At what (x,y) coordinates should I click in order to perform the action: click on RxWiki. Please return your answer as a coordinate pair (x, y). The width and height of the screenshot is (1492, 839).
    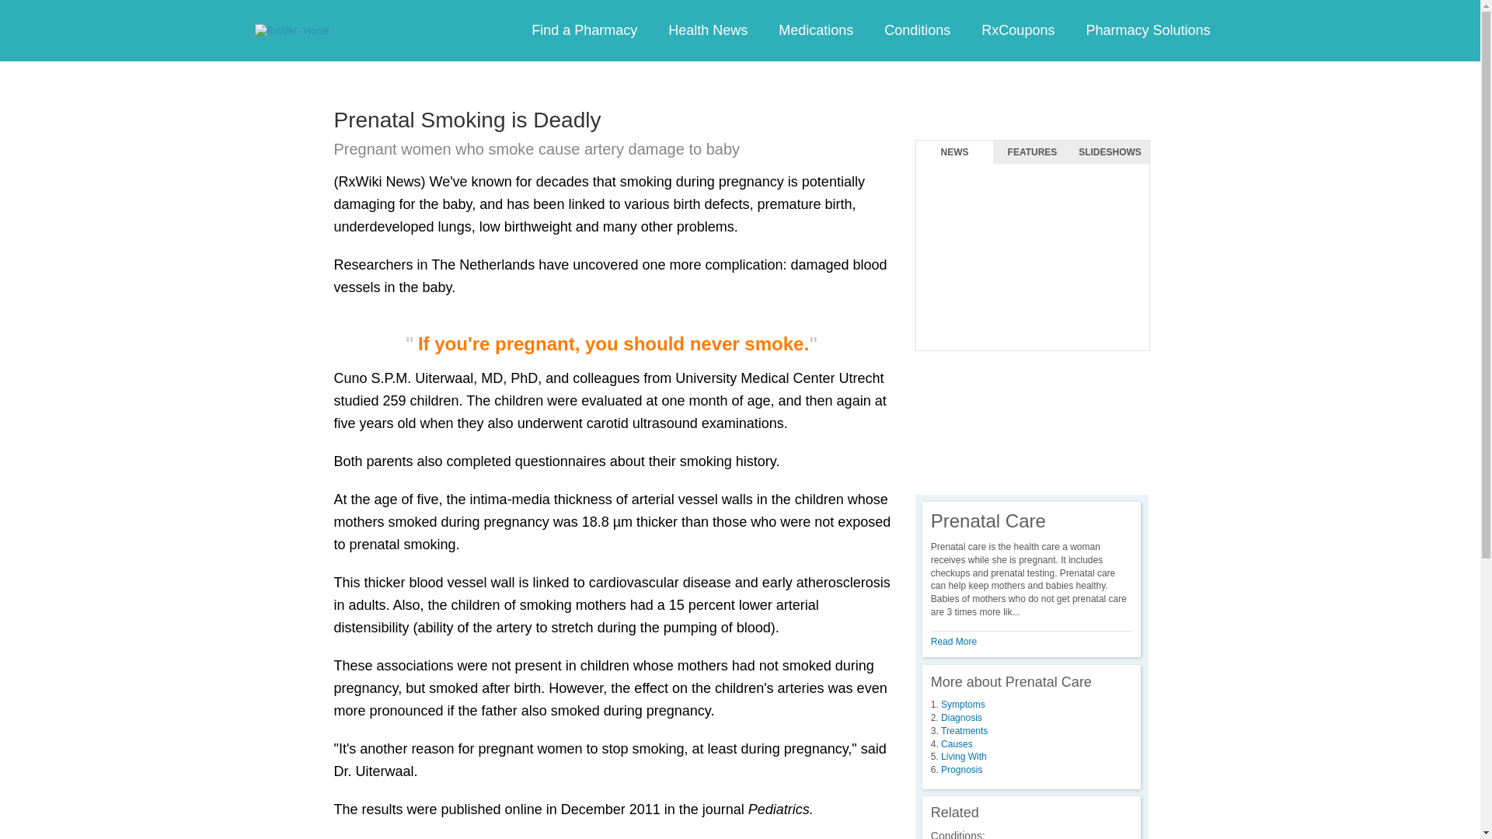
    Looking at the image, I should click on (292, 30).